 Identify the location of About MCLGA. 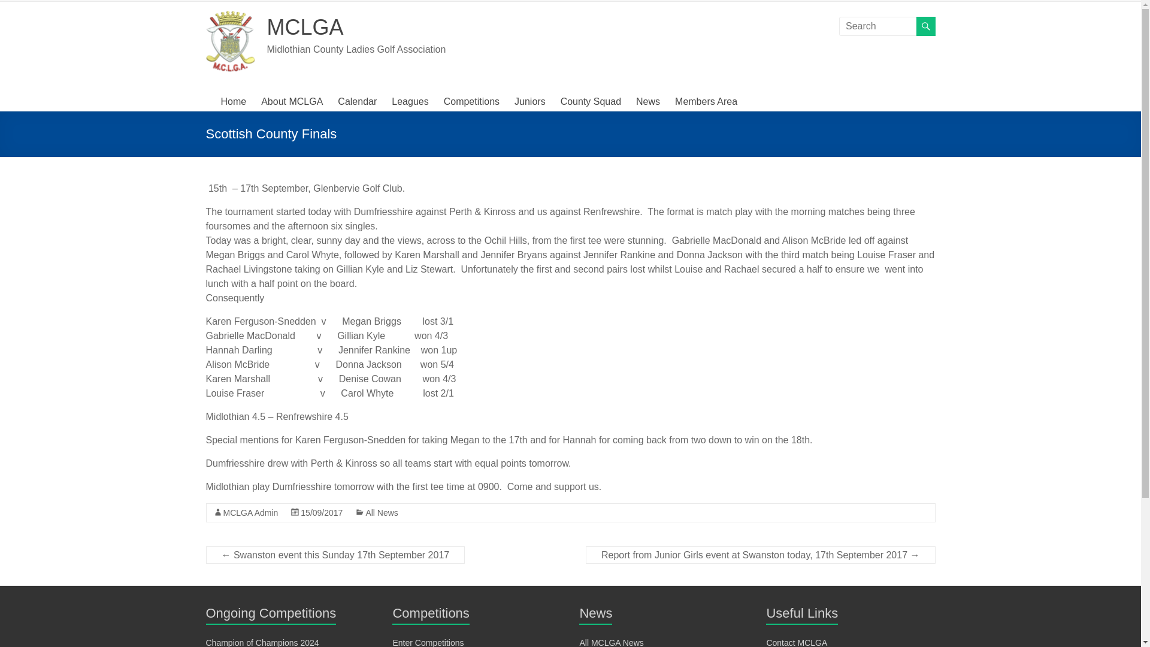
(292, 102).